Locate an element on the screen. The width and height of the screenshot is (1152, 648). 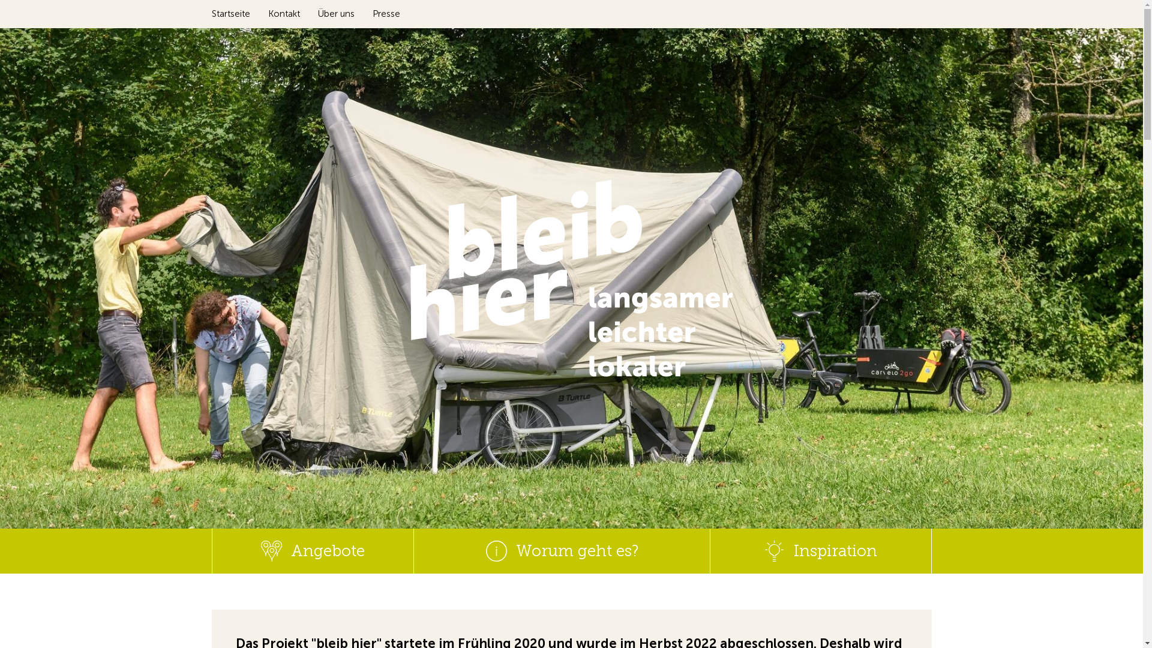
Worum geht es? is located at coordinates (562, 551).